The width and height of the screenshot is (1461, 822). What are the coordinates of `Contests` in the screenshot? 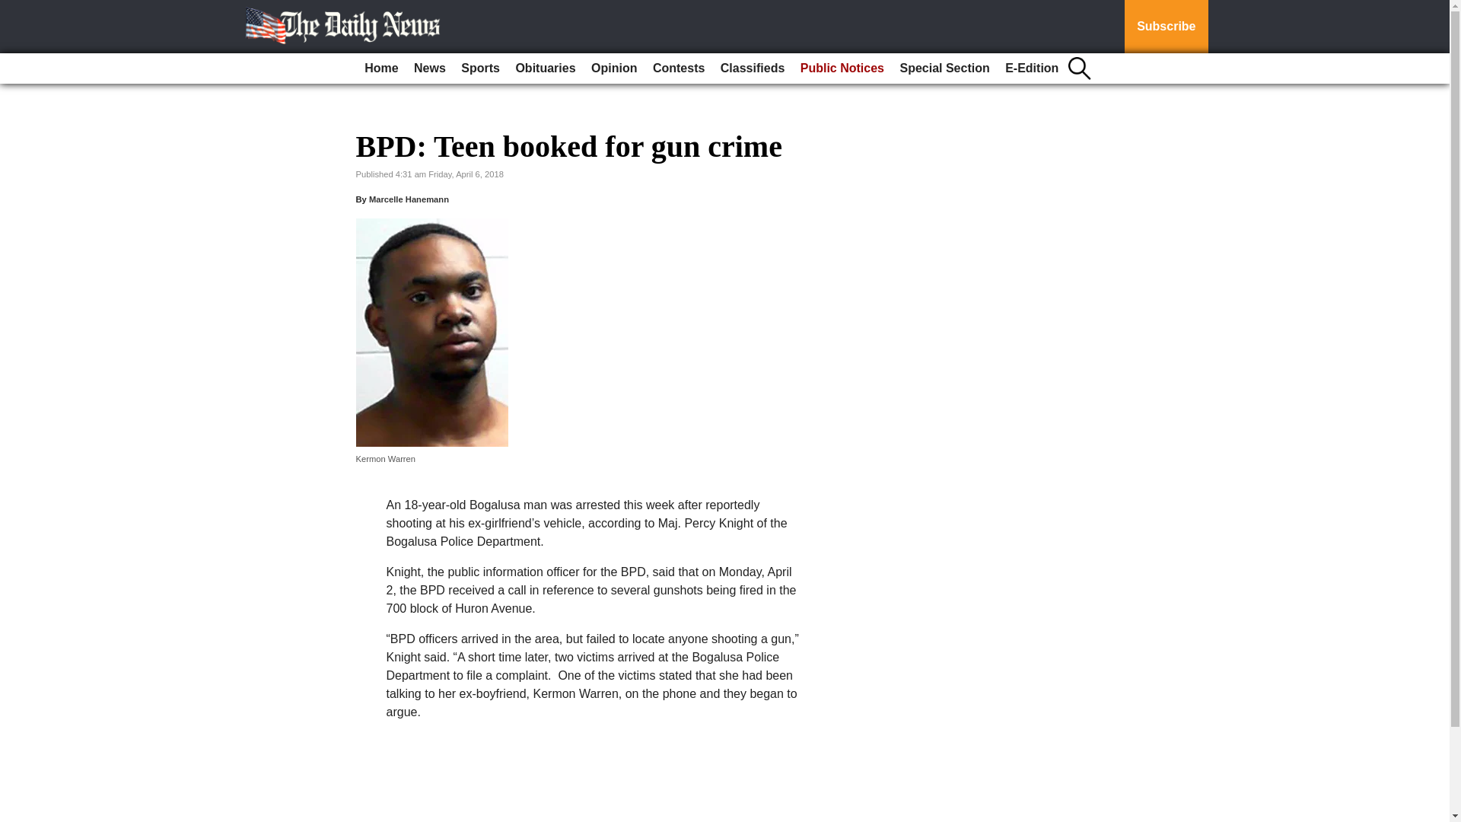 It's located at (679, 68).